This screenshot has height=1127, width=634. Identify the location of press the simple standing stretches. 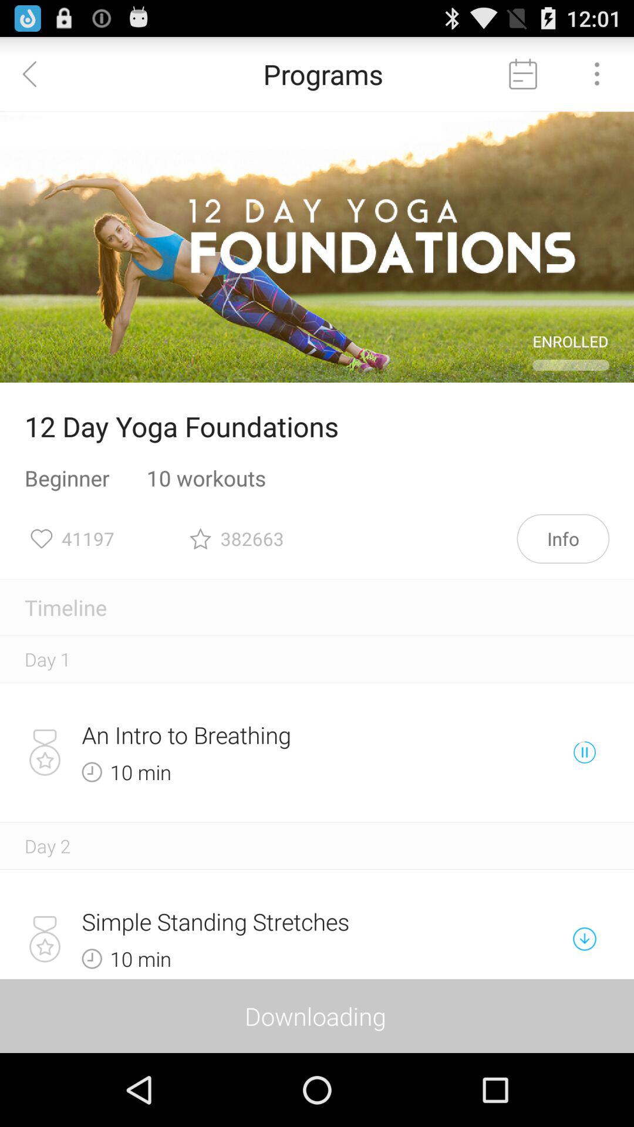
(276, 922).